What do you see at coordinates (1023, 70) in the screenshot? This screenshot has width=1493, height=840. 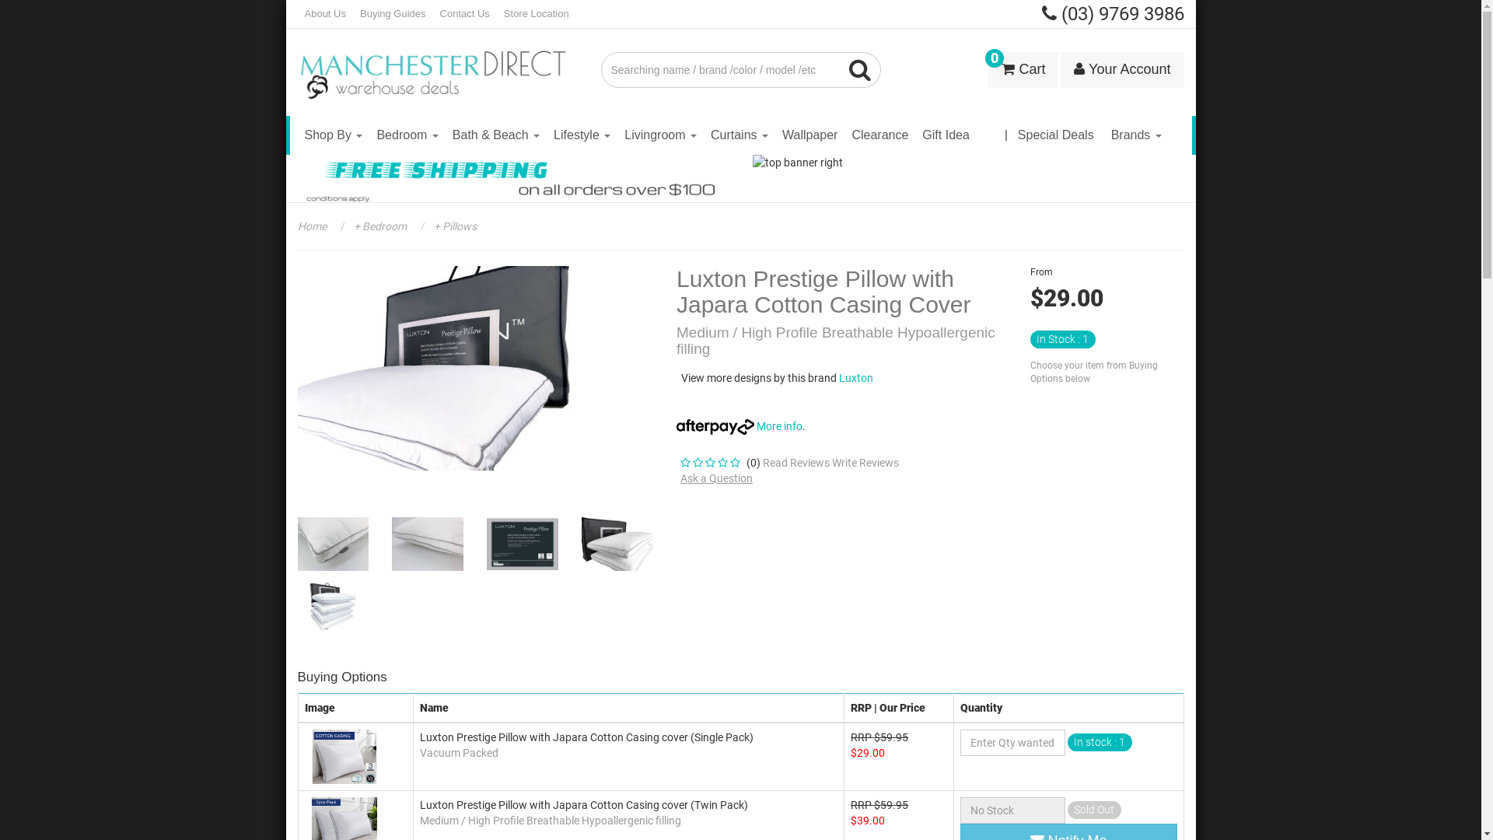 I see `0
Cart` at bounding box center [1023, 70].